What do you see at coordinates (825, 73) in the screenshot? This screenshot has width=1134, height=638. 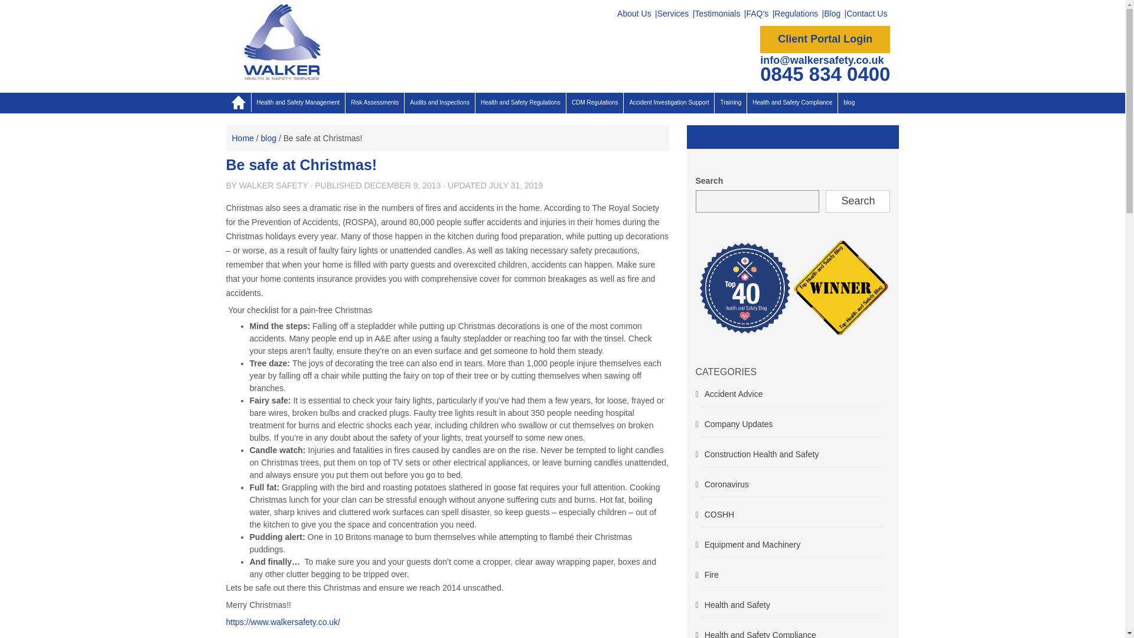 I see `0845 834 0400` at bounding box center [825, 73].